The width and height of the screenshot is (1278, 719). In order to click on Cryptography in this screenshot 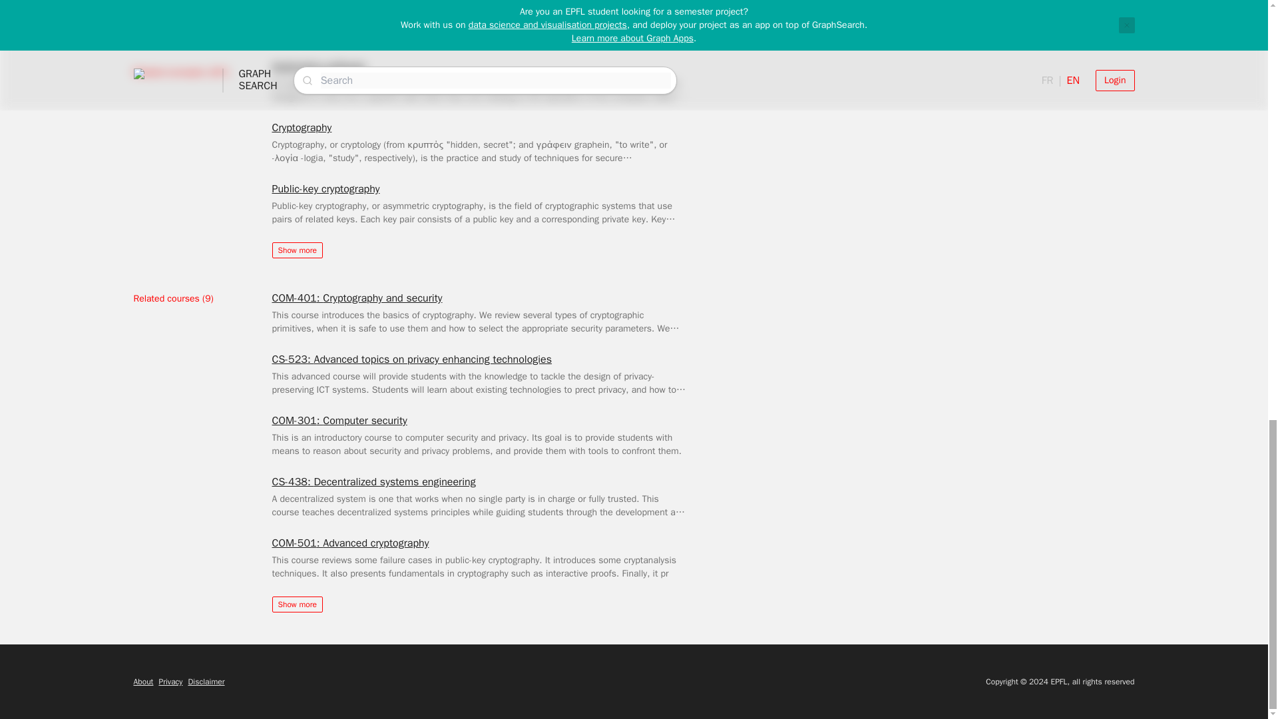, I will do `click(301, 128)`.